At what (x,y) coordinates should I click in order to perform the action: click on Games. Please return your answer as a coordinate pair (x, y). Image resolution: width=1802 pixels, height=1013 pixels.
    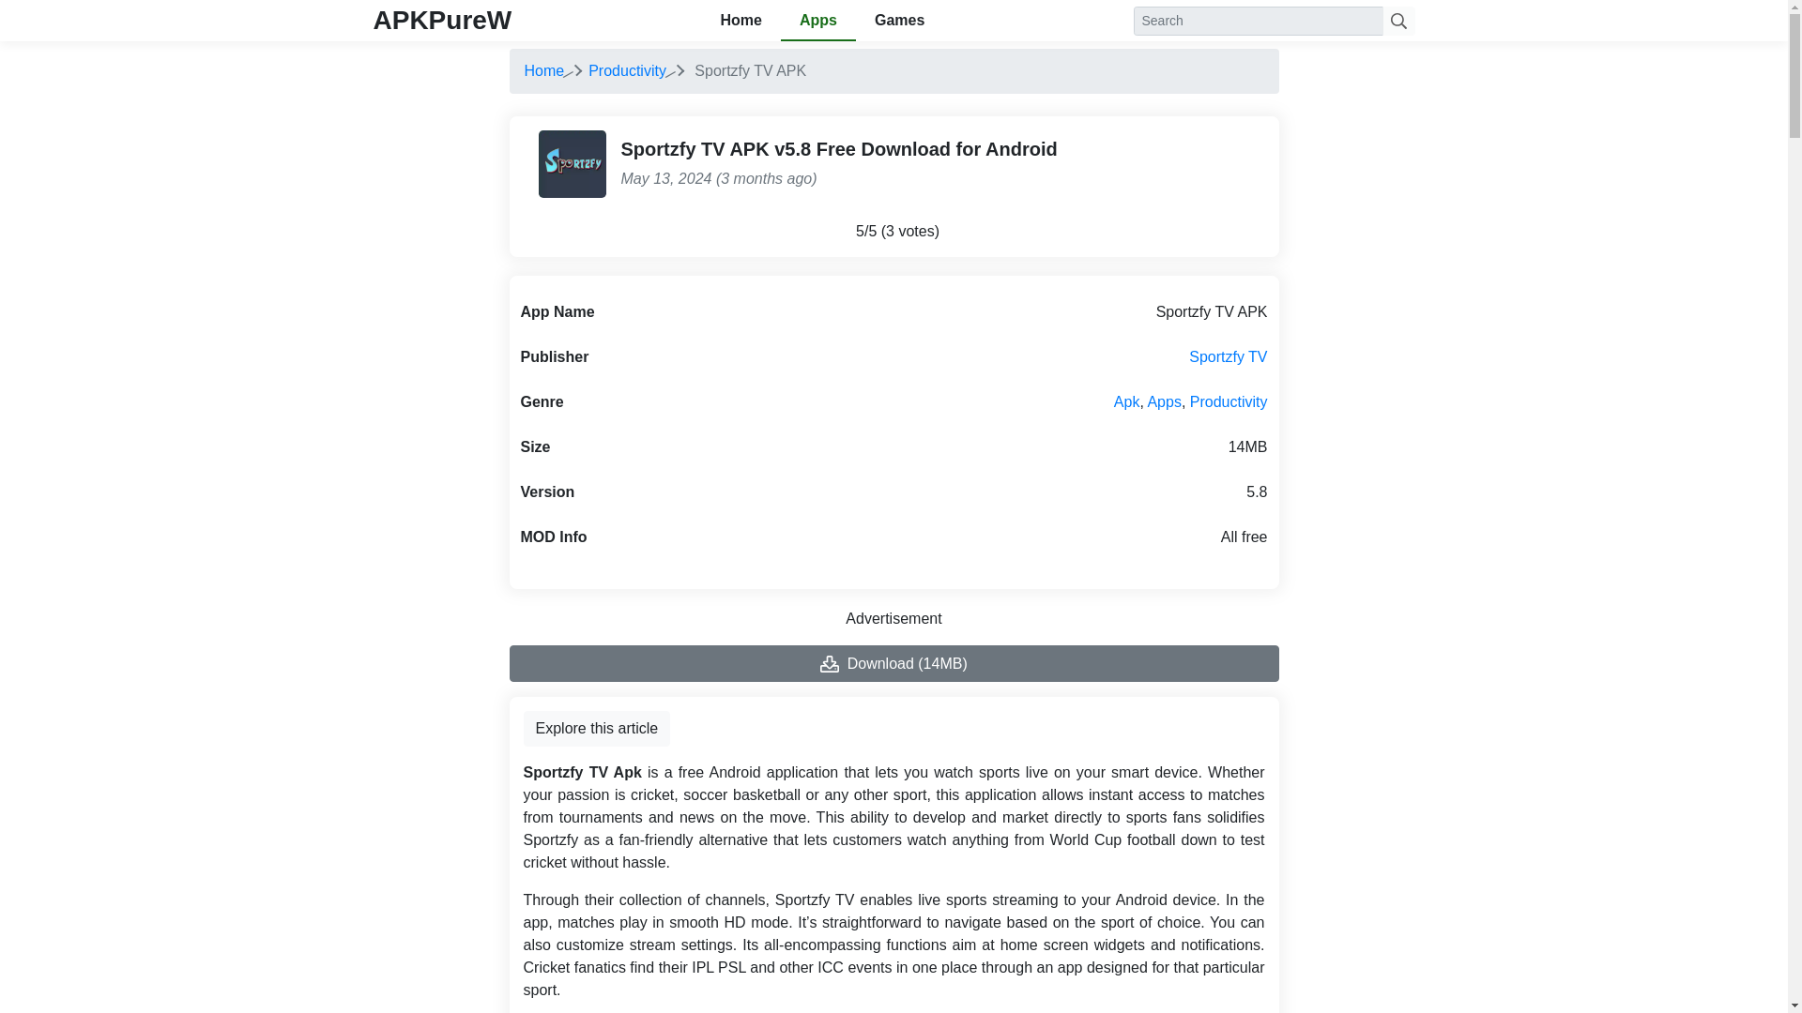
    Looking at the image, I should click on (899, 21).